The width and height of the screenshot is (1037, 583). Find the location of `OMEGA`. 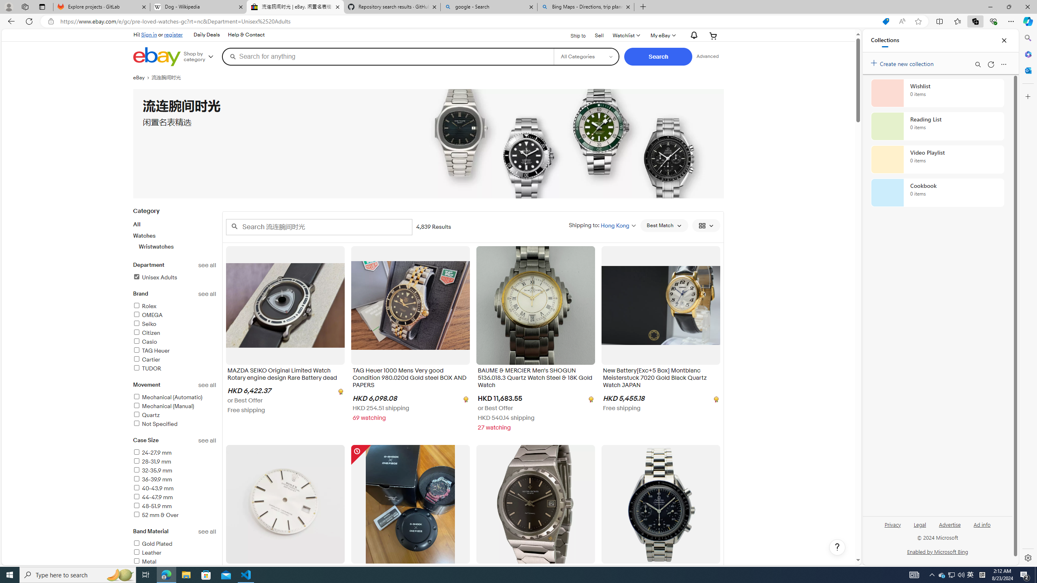

OMEGA is located at coordinates (147, 315).